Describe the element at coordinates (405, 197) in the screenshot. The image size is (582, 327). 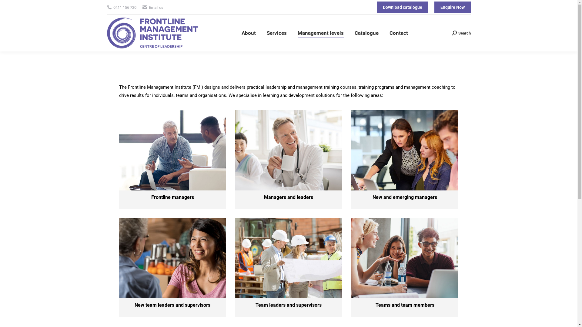
I see `New and emerging managers` at that location.